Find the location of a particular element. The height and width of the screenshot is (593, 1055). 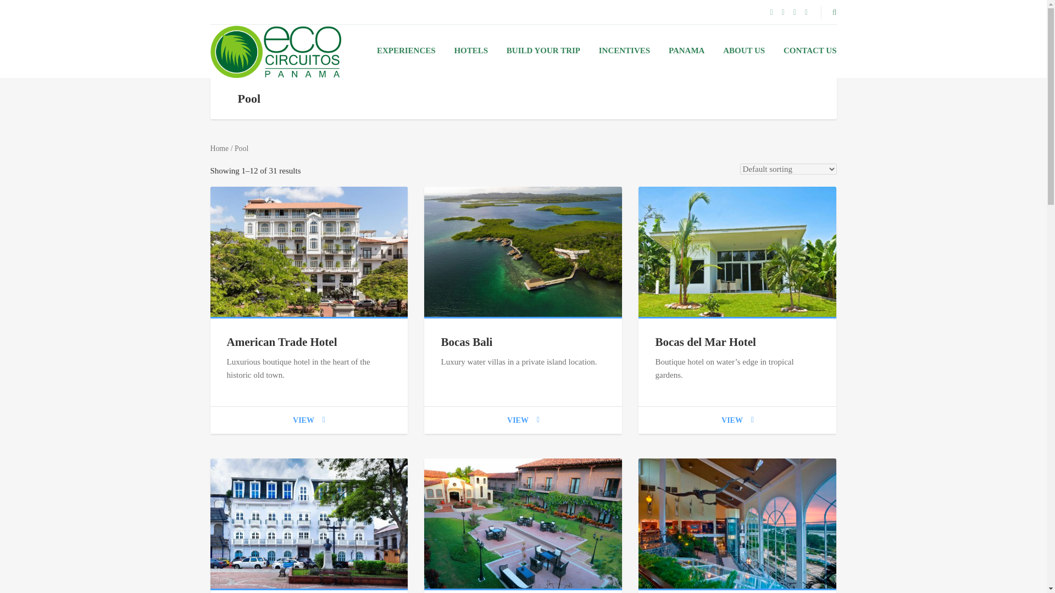

ABOUT US is located at coordinates (744, 51).